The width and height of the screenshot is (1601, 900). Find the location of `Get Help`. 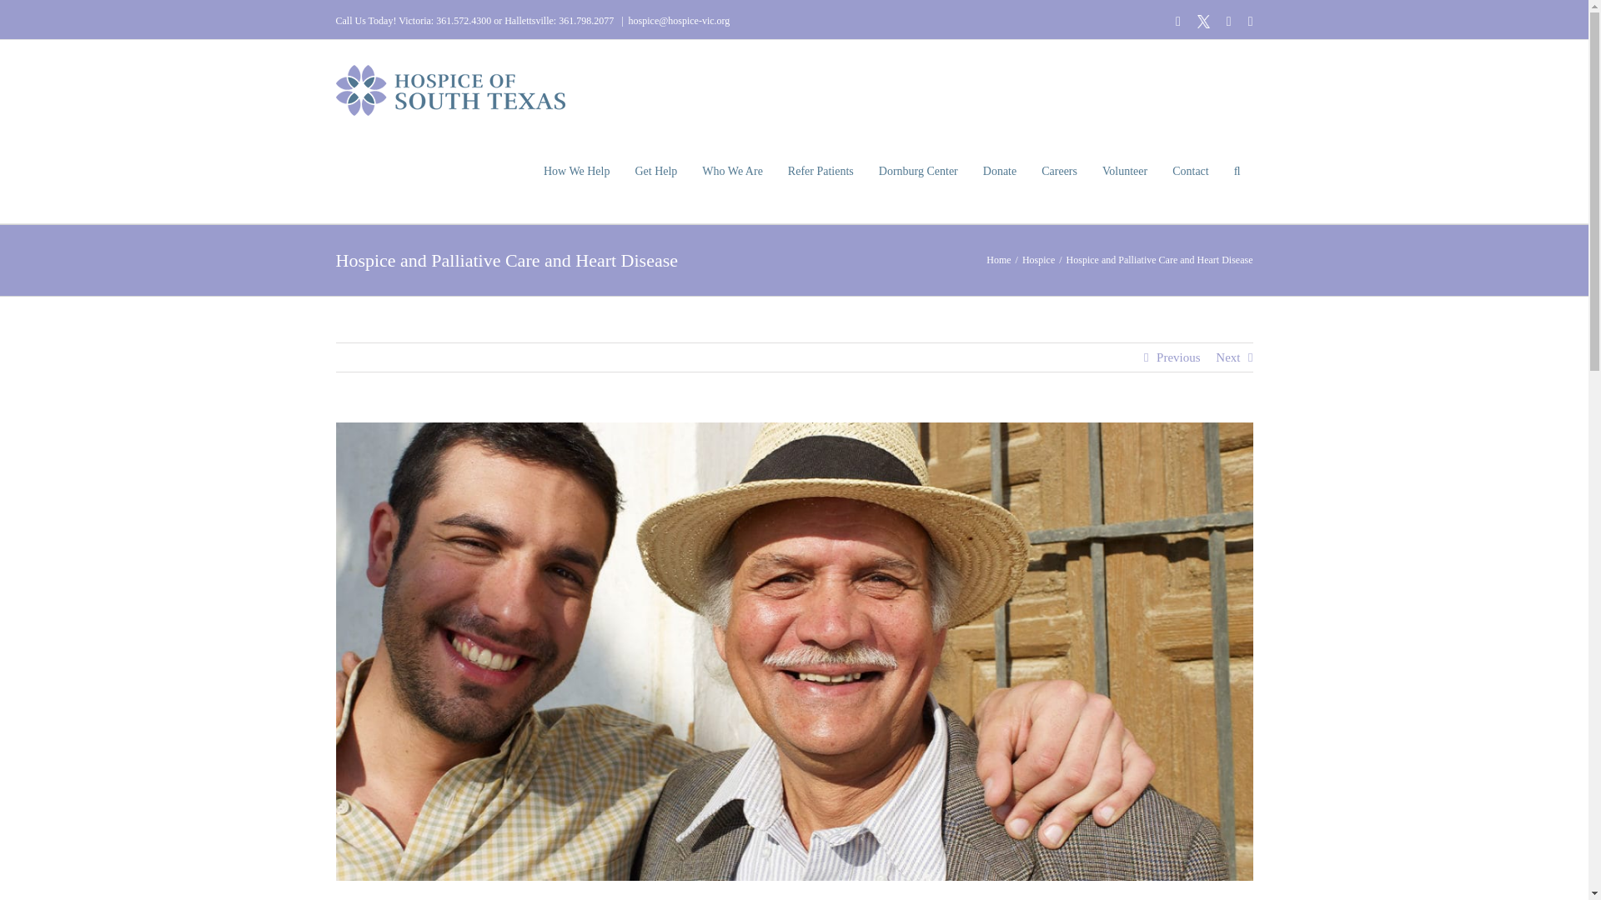

Get Help is located at coordinates (655, 172).